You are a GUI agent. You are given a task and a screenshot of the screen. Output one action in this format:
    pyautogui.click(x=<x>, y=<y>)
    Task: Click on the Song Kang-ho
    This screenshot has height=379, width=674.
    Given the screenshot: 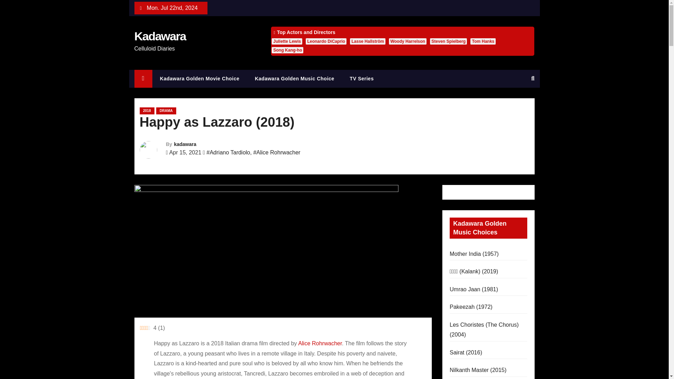 What is the action you would take?
    pyautogui.click(x=287, y=50)
    